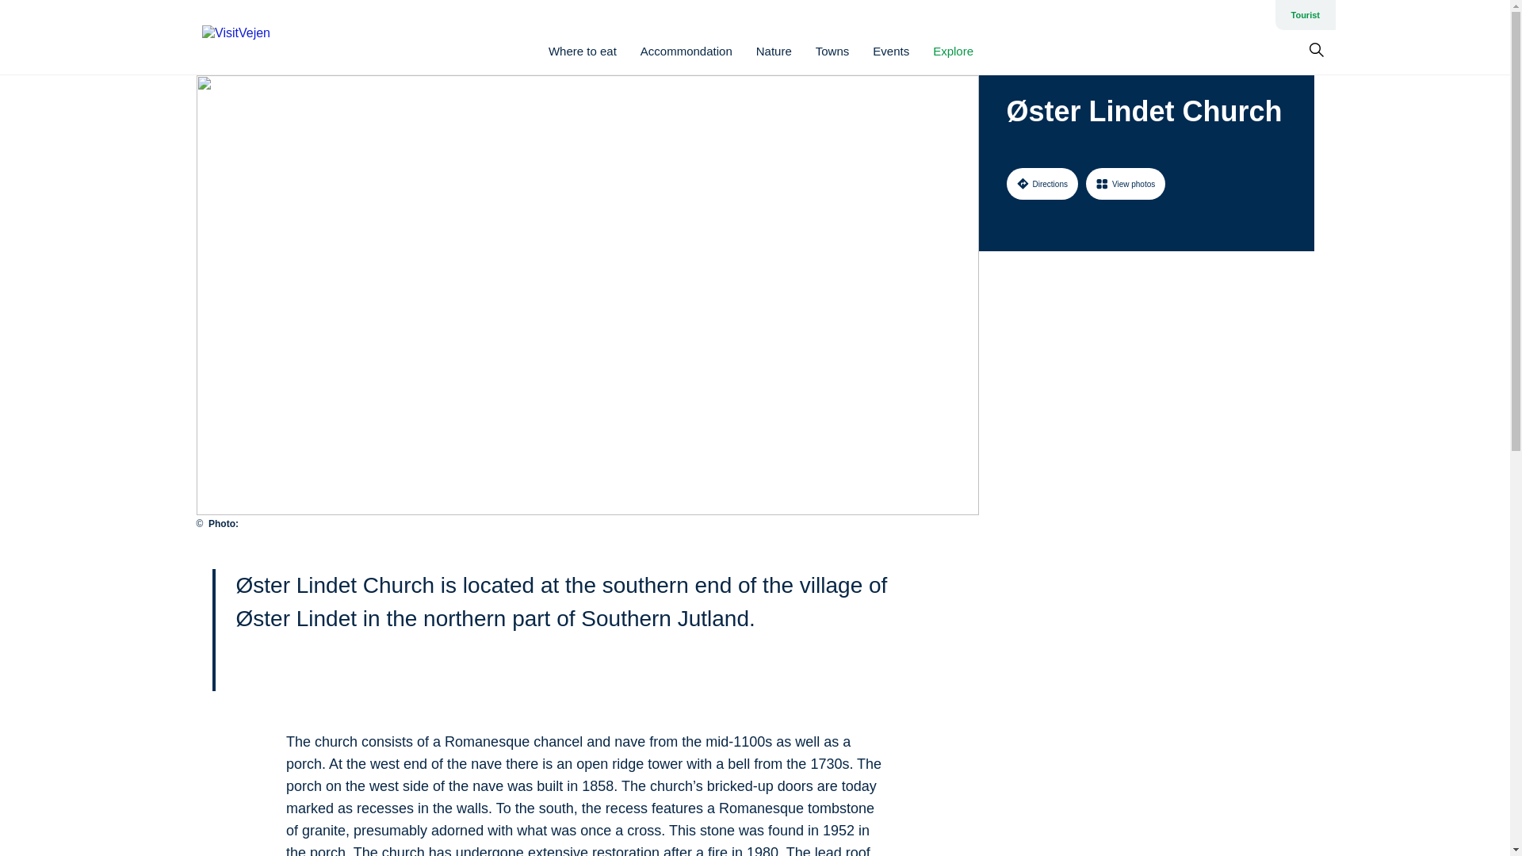  Describe the element at coordinates (890, 51) in the screenshot. I see `Events` at that location.